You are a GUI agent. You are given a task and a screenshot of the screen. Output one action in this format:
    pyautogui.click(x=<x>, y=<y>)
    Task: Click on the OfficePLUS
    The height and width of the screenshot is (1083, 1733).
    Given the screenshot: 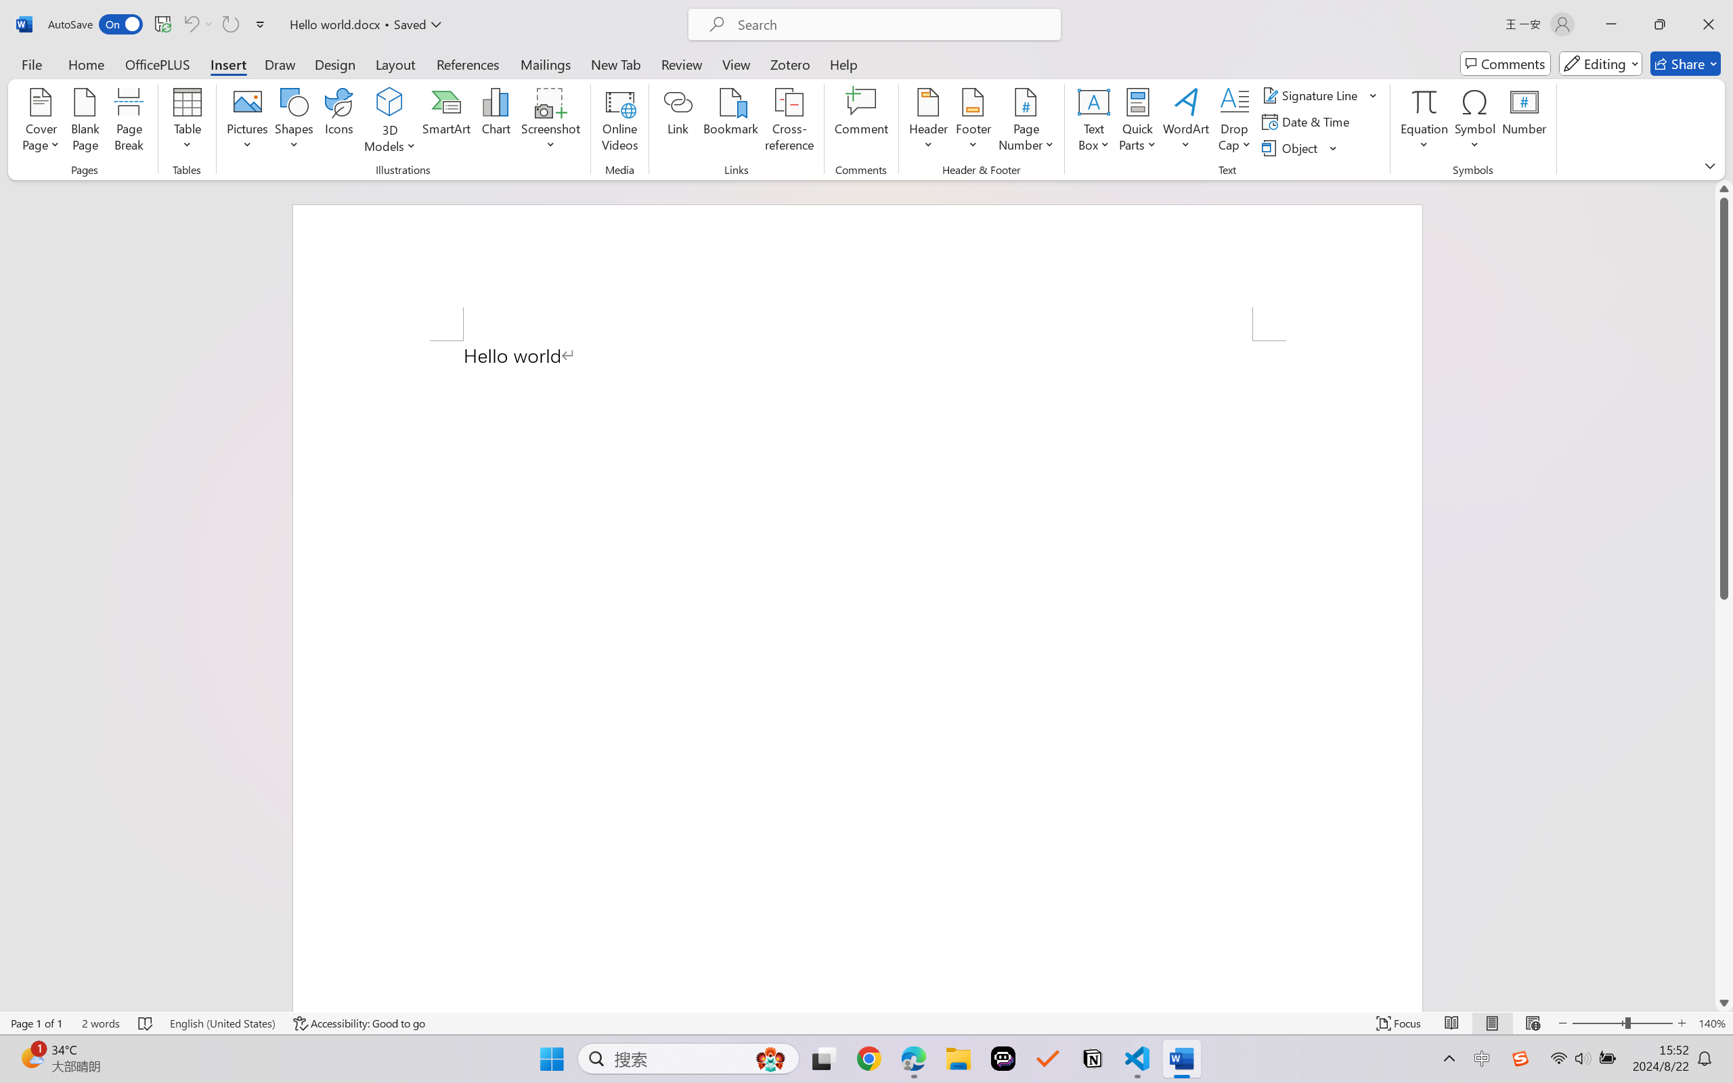 What is the action you would take?
    pyautogui.click(x=157, y=64)
    